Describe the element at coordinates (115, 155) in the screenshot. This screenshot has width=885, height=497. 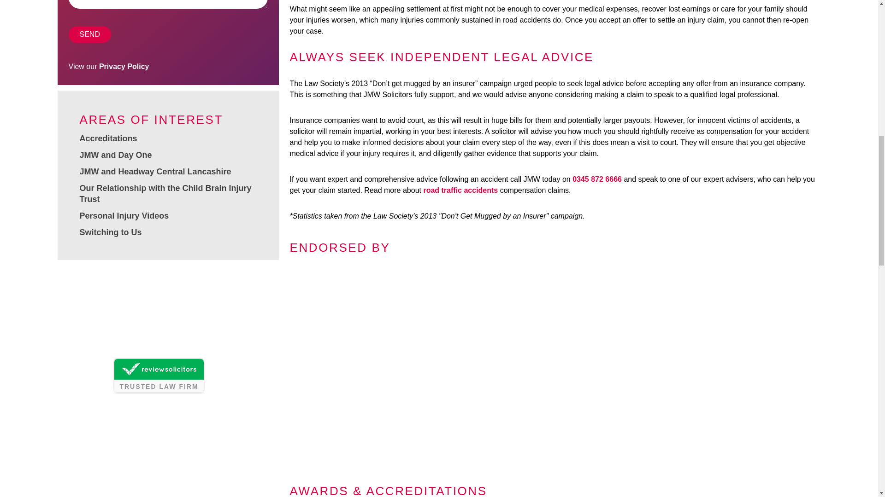
I see `JMW and Day One` at that location.